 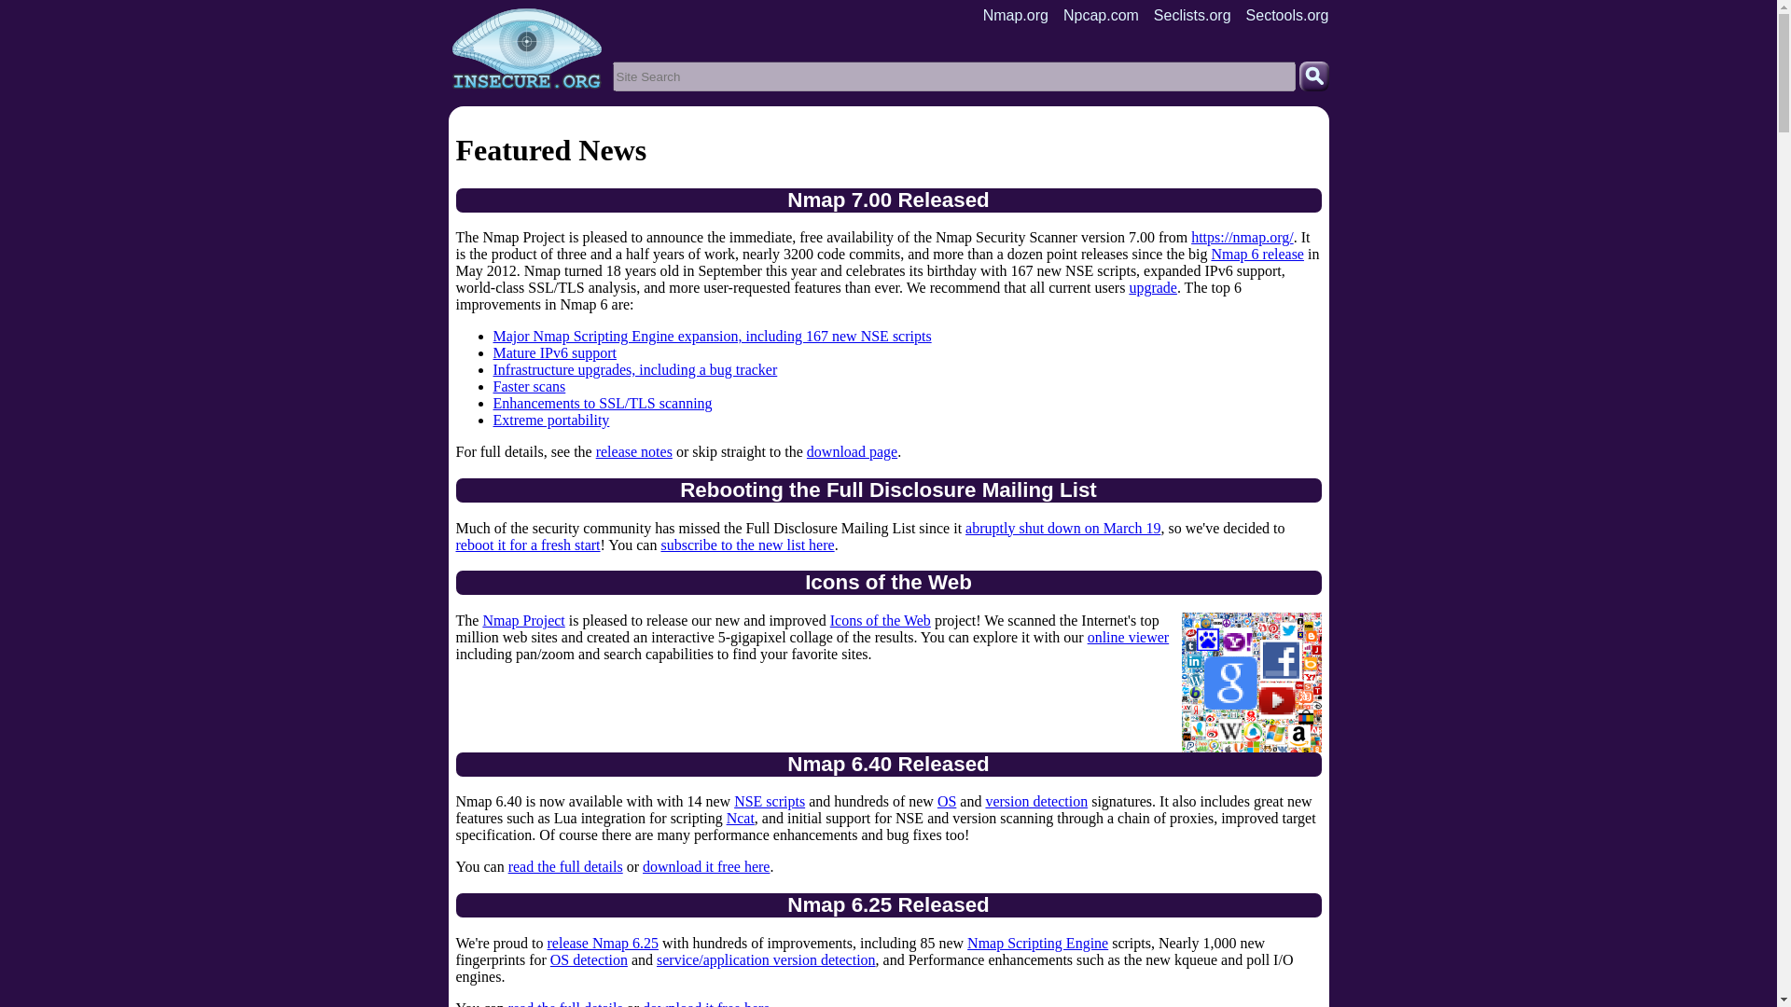 What do you see at coordinates (741, 818) in the screenshot?
I see `Ncat` at bounding box center [741, 818].